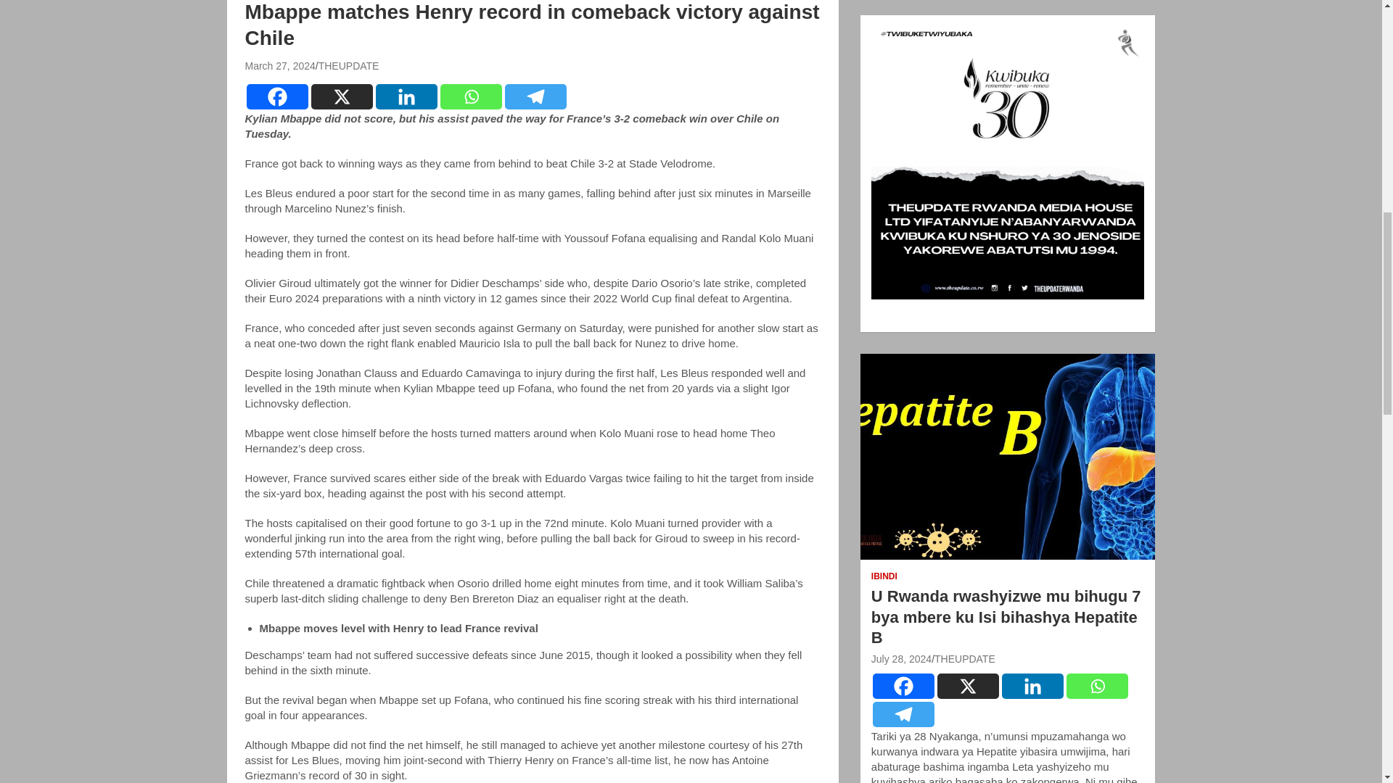 Image resolution: width=1393 pixels, height=783 pixels. Describe the element at coordinates (277, 96) in the screenshot. I see `Facebook` at that location.